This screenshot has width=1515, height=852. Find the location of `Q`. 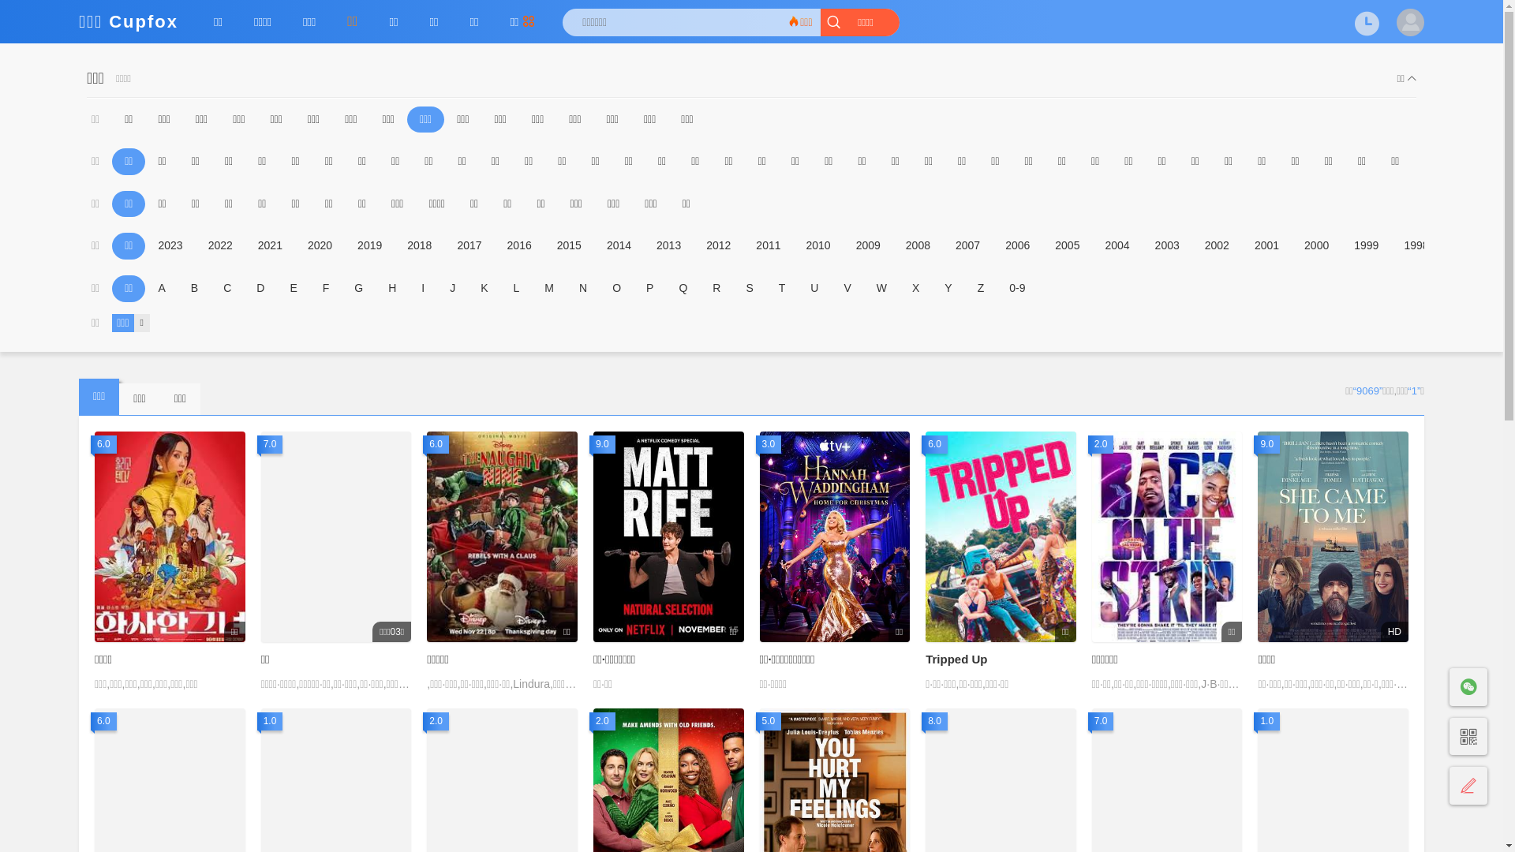

Q is located at coordinates (683, 289).